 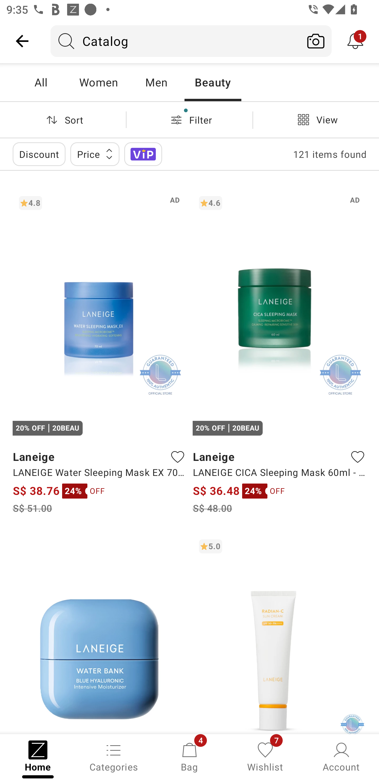 I want to click on Bag, 4 new notifications Bag, so click(x=189, y=756).